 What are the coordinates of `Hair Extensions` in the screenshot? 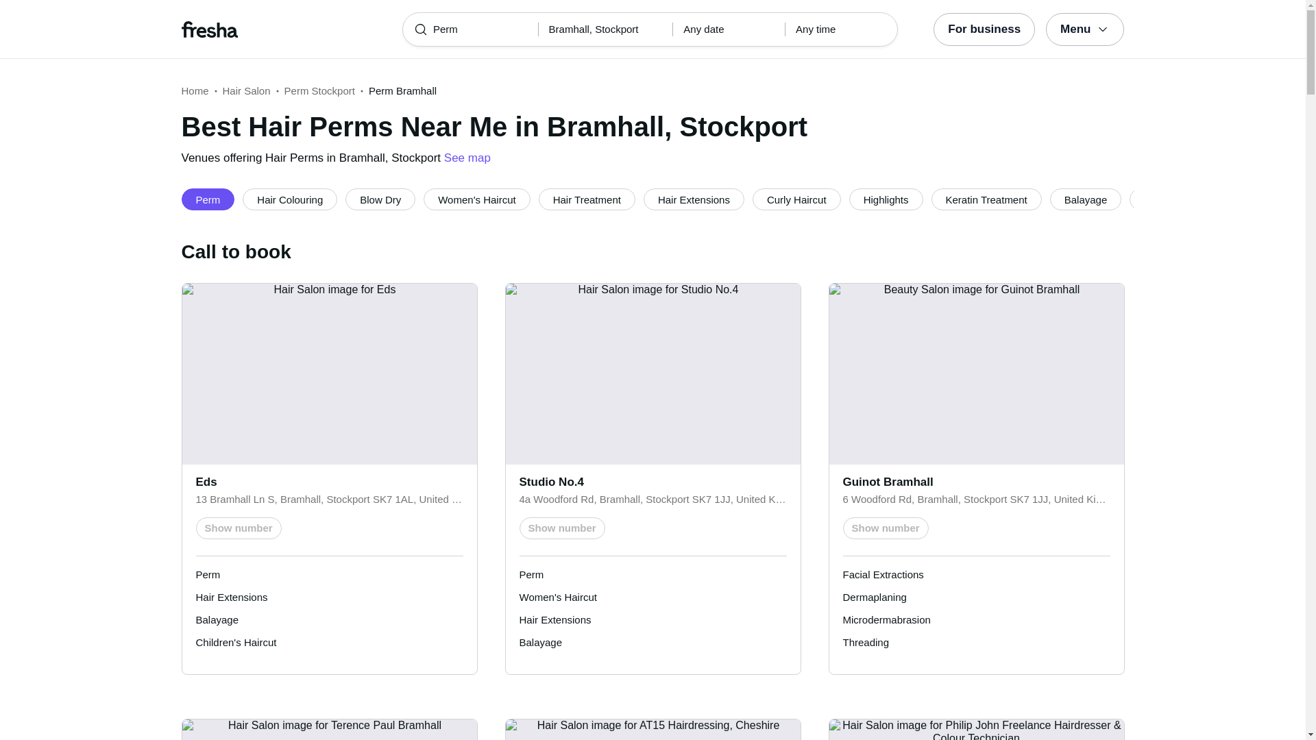 It's located at (694, 199).